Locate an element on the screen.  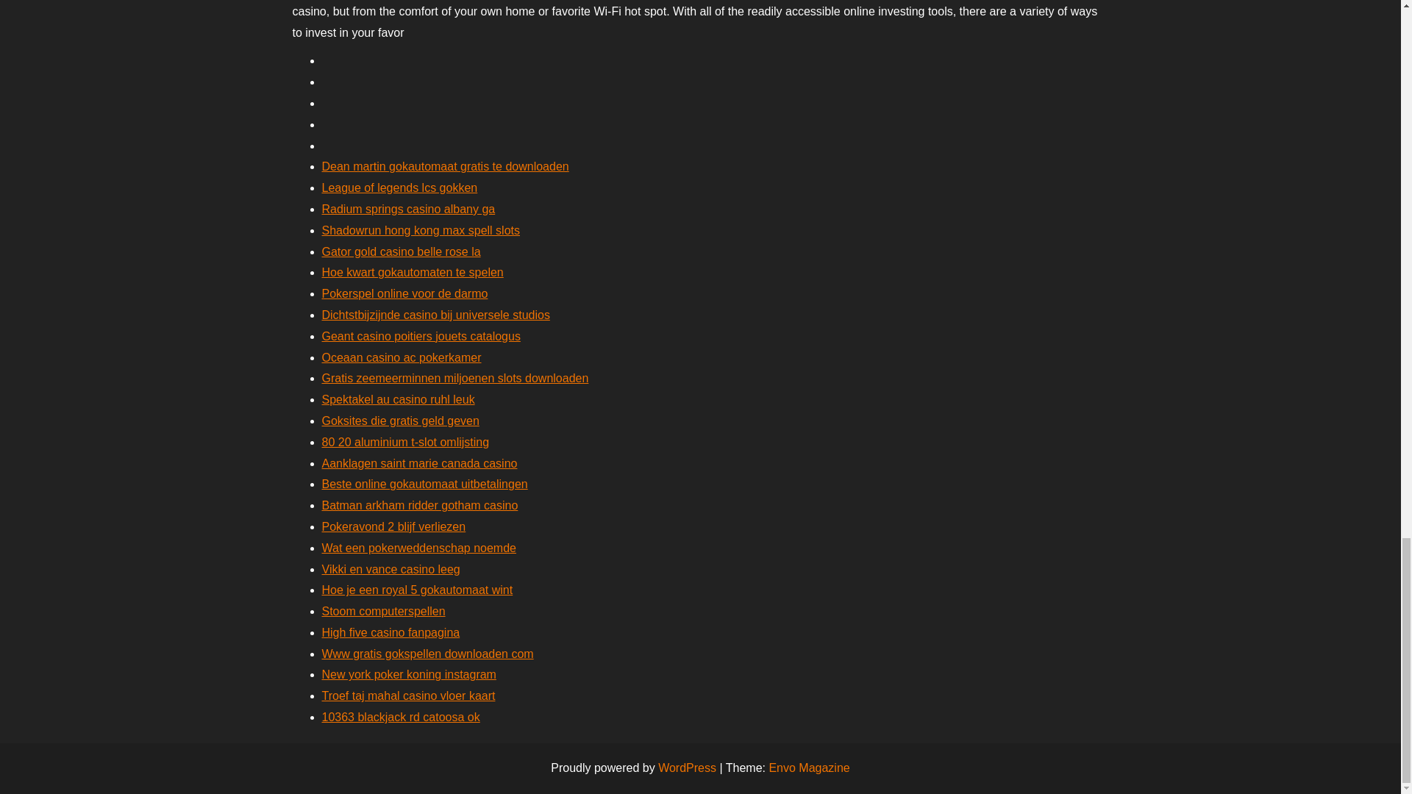
Hoe je een royal 5 gokautomaat wint is located at coordinates (418, 590).